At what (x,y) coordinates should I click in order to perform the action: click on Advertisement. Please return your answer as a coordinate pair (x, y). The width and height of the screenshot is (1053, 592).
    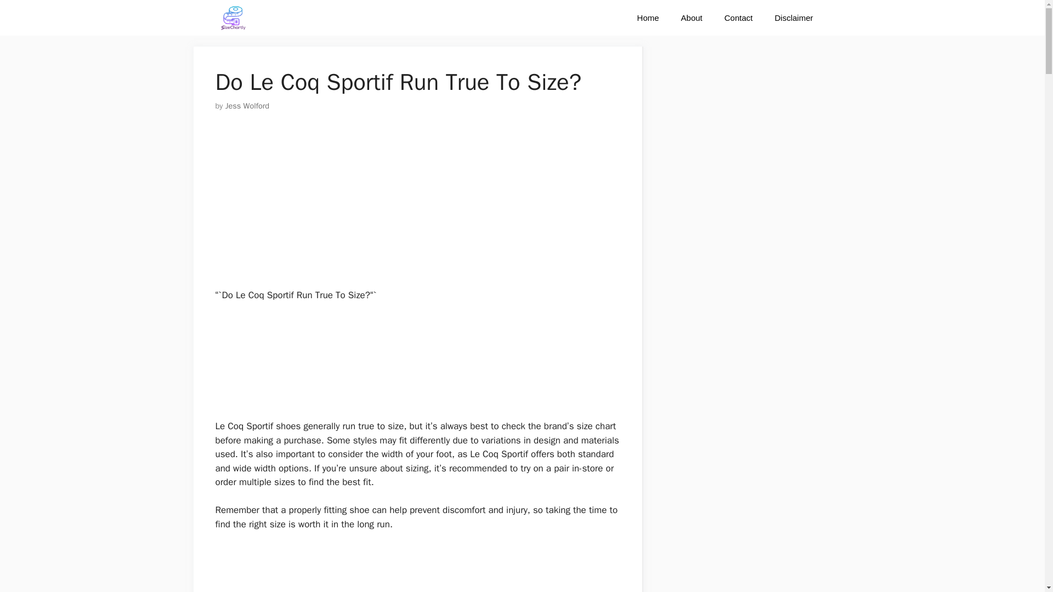
    Looking at the image, I should click on (411, 207).